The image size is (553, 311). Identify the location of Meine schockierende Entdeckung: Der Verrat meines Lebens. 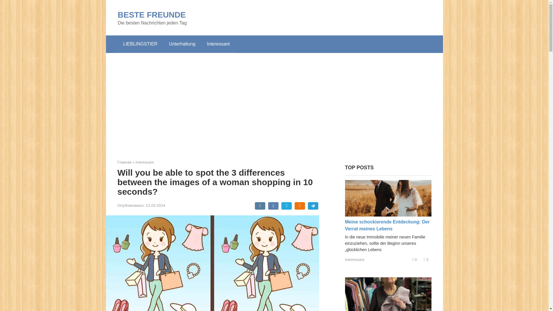
(387, 225).